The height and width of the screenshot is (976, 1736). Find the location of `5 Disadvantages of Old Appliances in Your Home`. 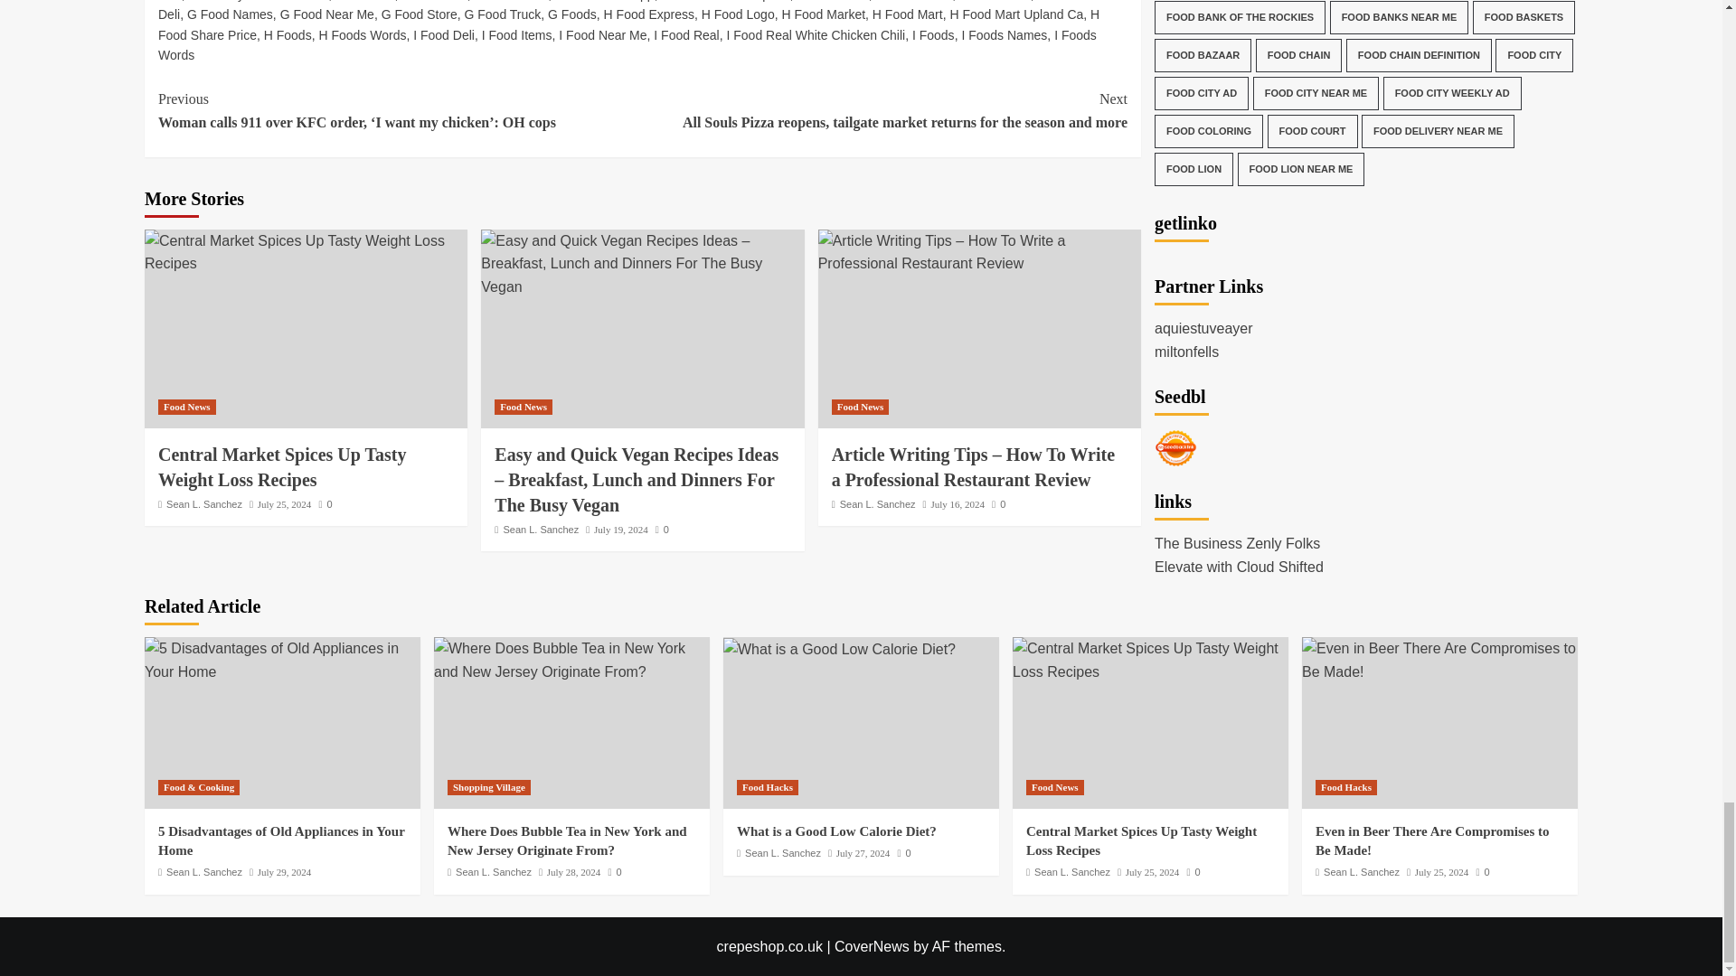

5 Disadvantages of Old Appliances in Your Home is located at coordinates (282, 660).